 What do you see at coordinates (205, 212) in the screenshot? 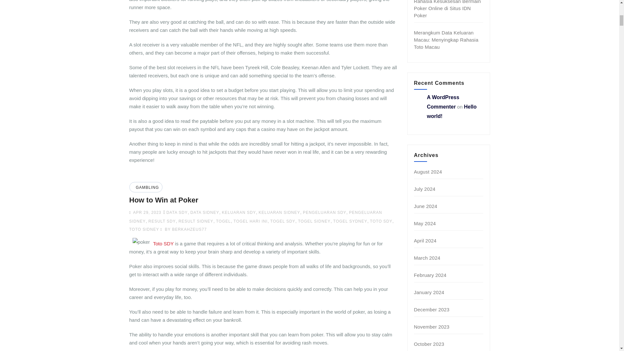
I see `DATA SIDNEY` at bounding box center [205, 212].